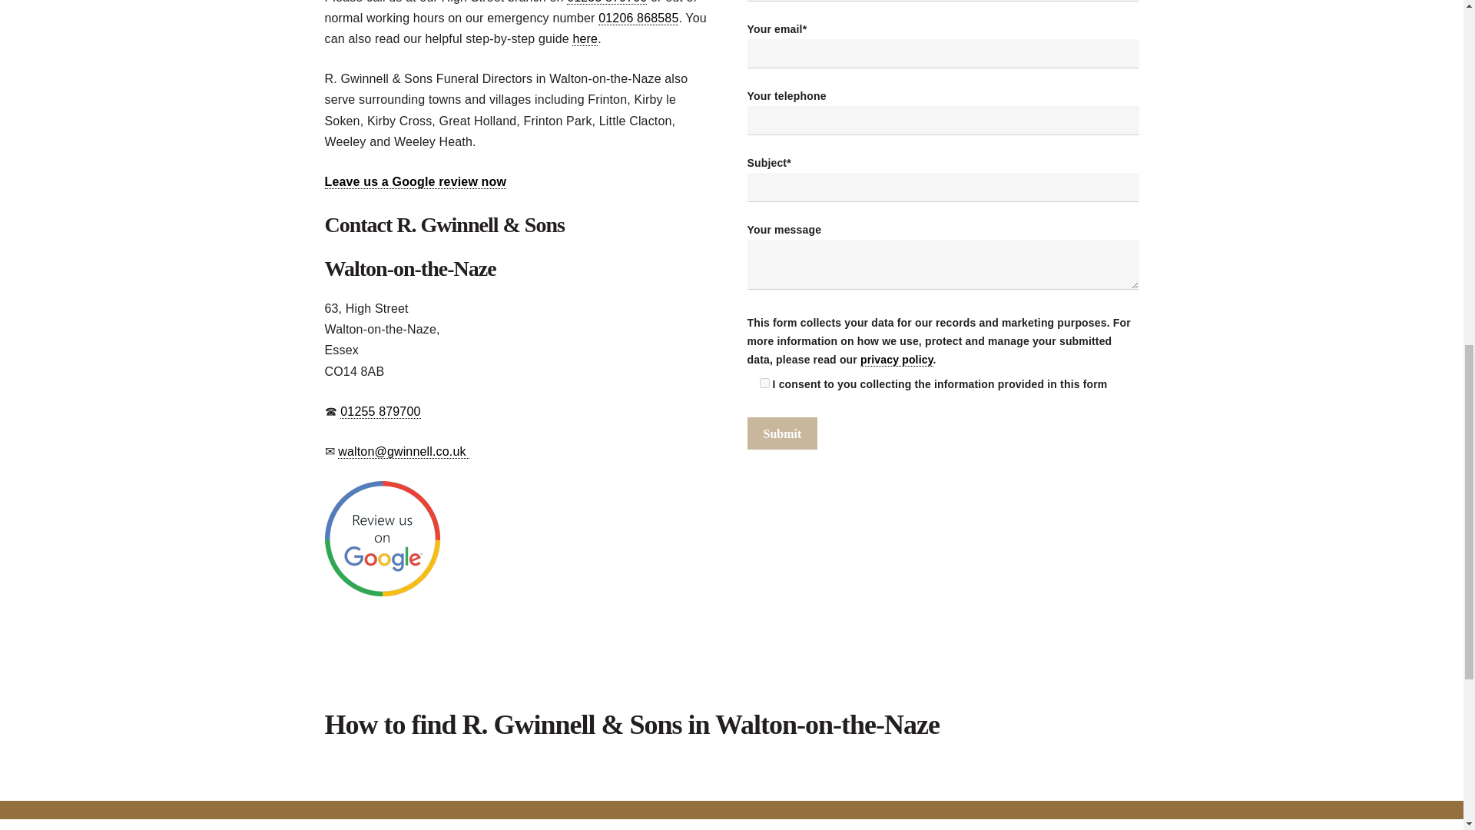  I want to click on 1, so click(764, 383).